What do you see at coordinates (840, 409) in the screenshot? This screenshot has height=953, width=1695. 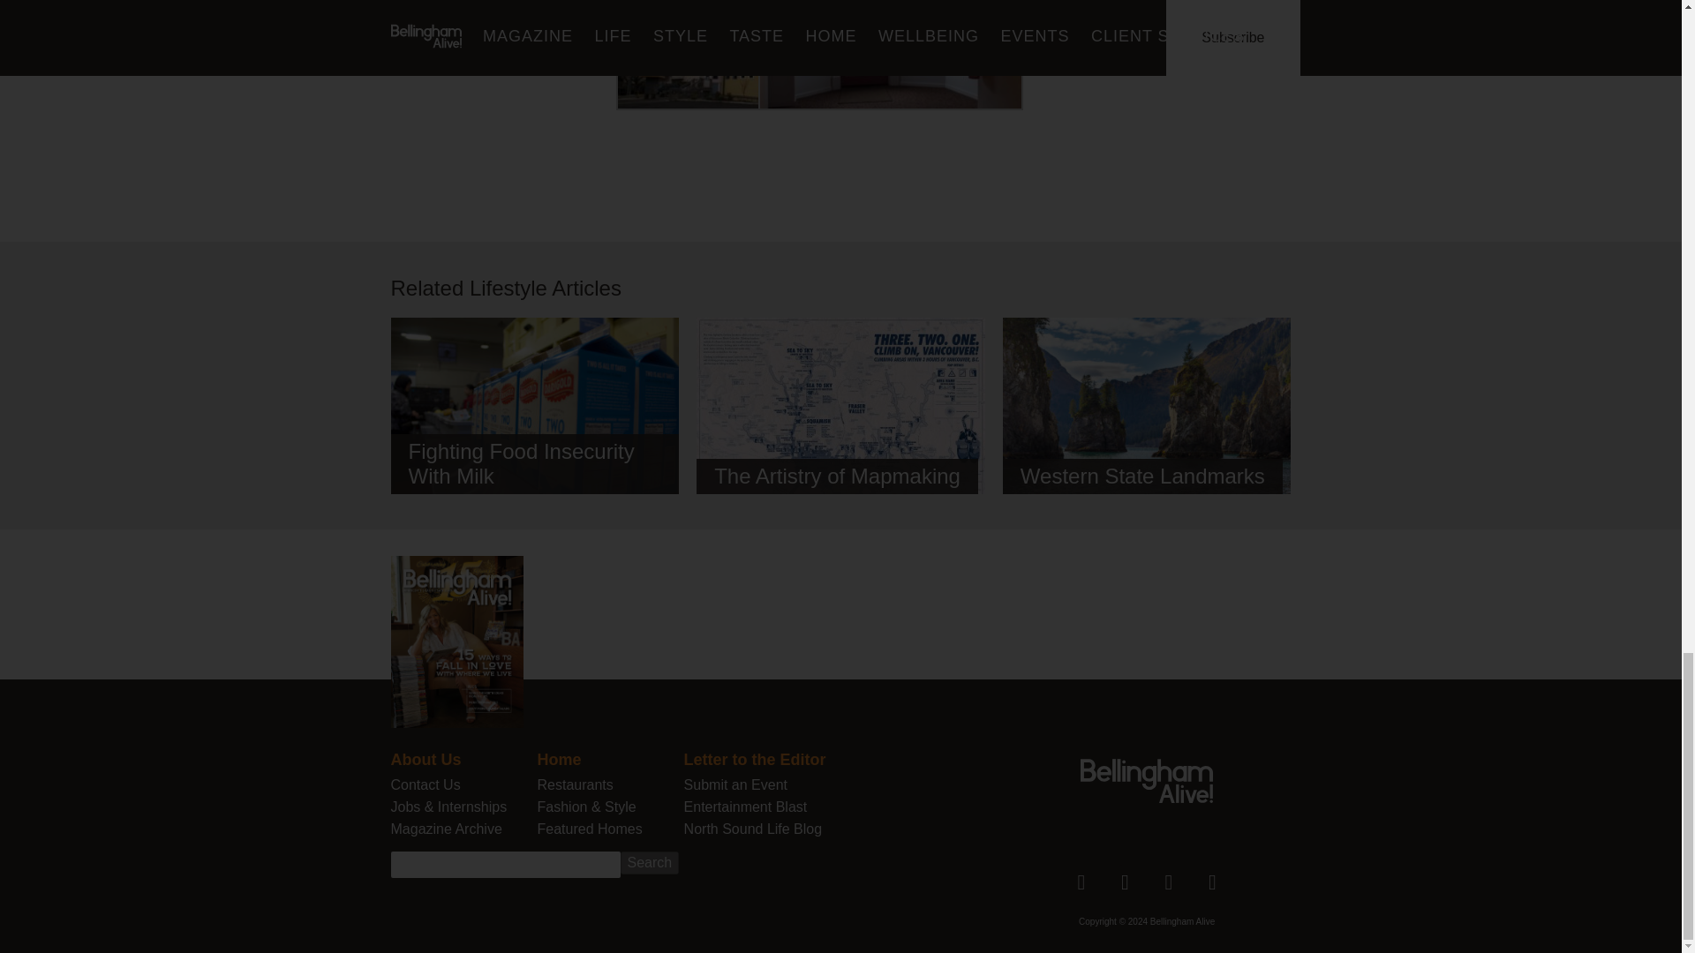 I see `The Artistry of Mapmaking` at bounding box center [840, 409].